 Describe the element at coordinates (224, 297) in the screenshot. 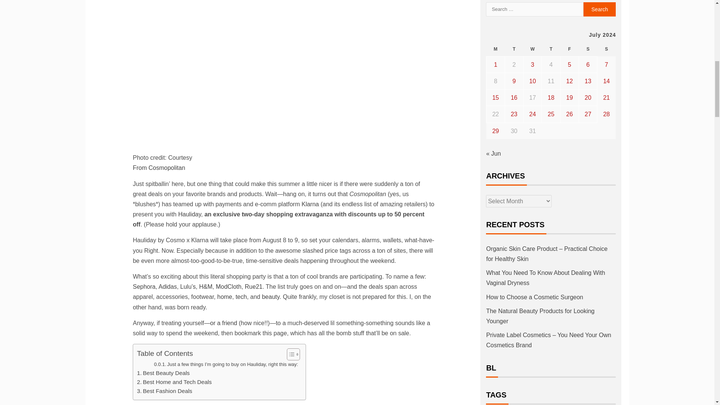

I see `home` at that location.